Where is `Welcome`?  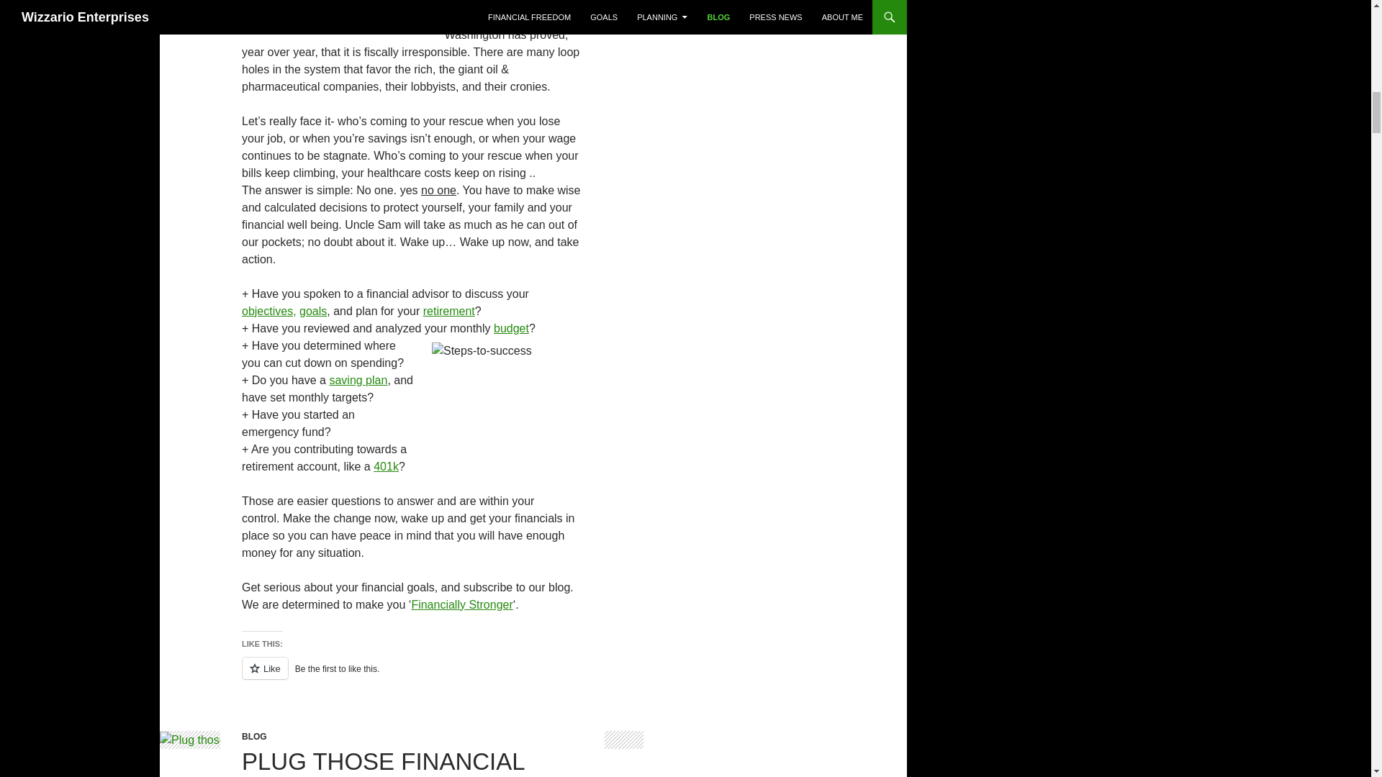
Welcome is located at coordinates (461, 604).